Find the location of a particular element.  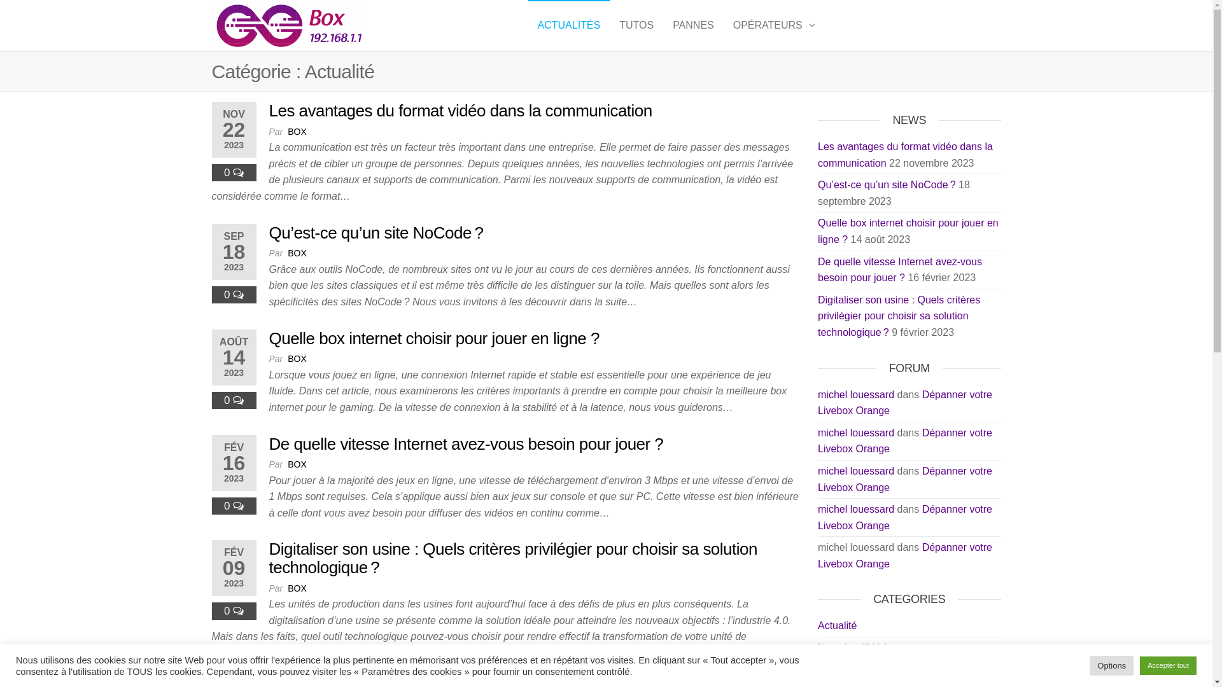

Quelle box internet choisir pour jouer en ligne ? is located at coordinates (434, 338).